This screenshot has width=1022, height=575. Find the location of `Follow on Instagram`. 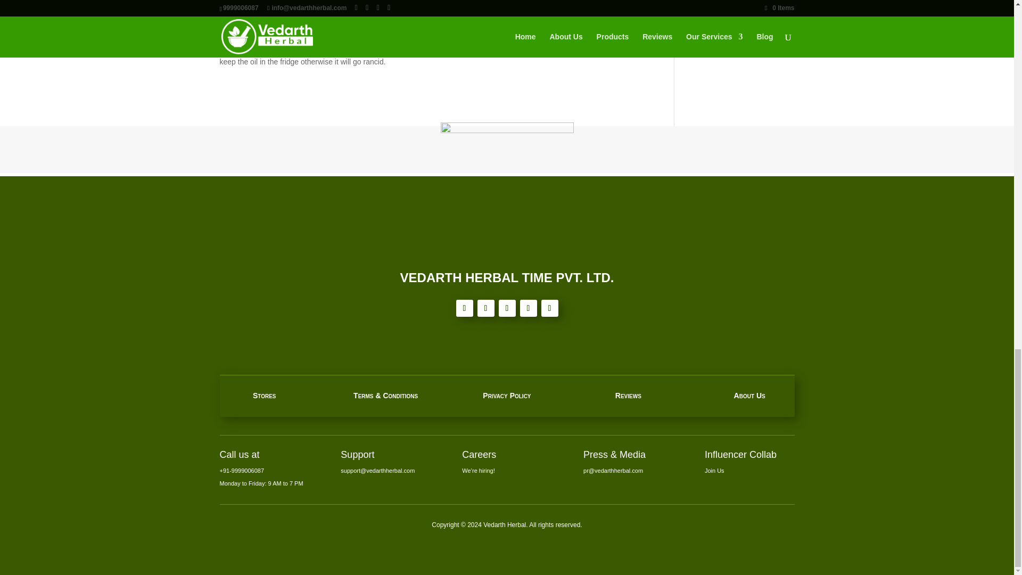

Follow on Instagram is located at coordinates (528, 308).